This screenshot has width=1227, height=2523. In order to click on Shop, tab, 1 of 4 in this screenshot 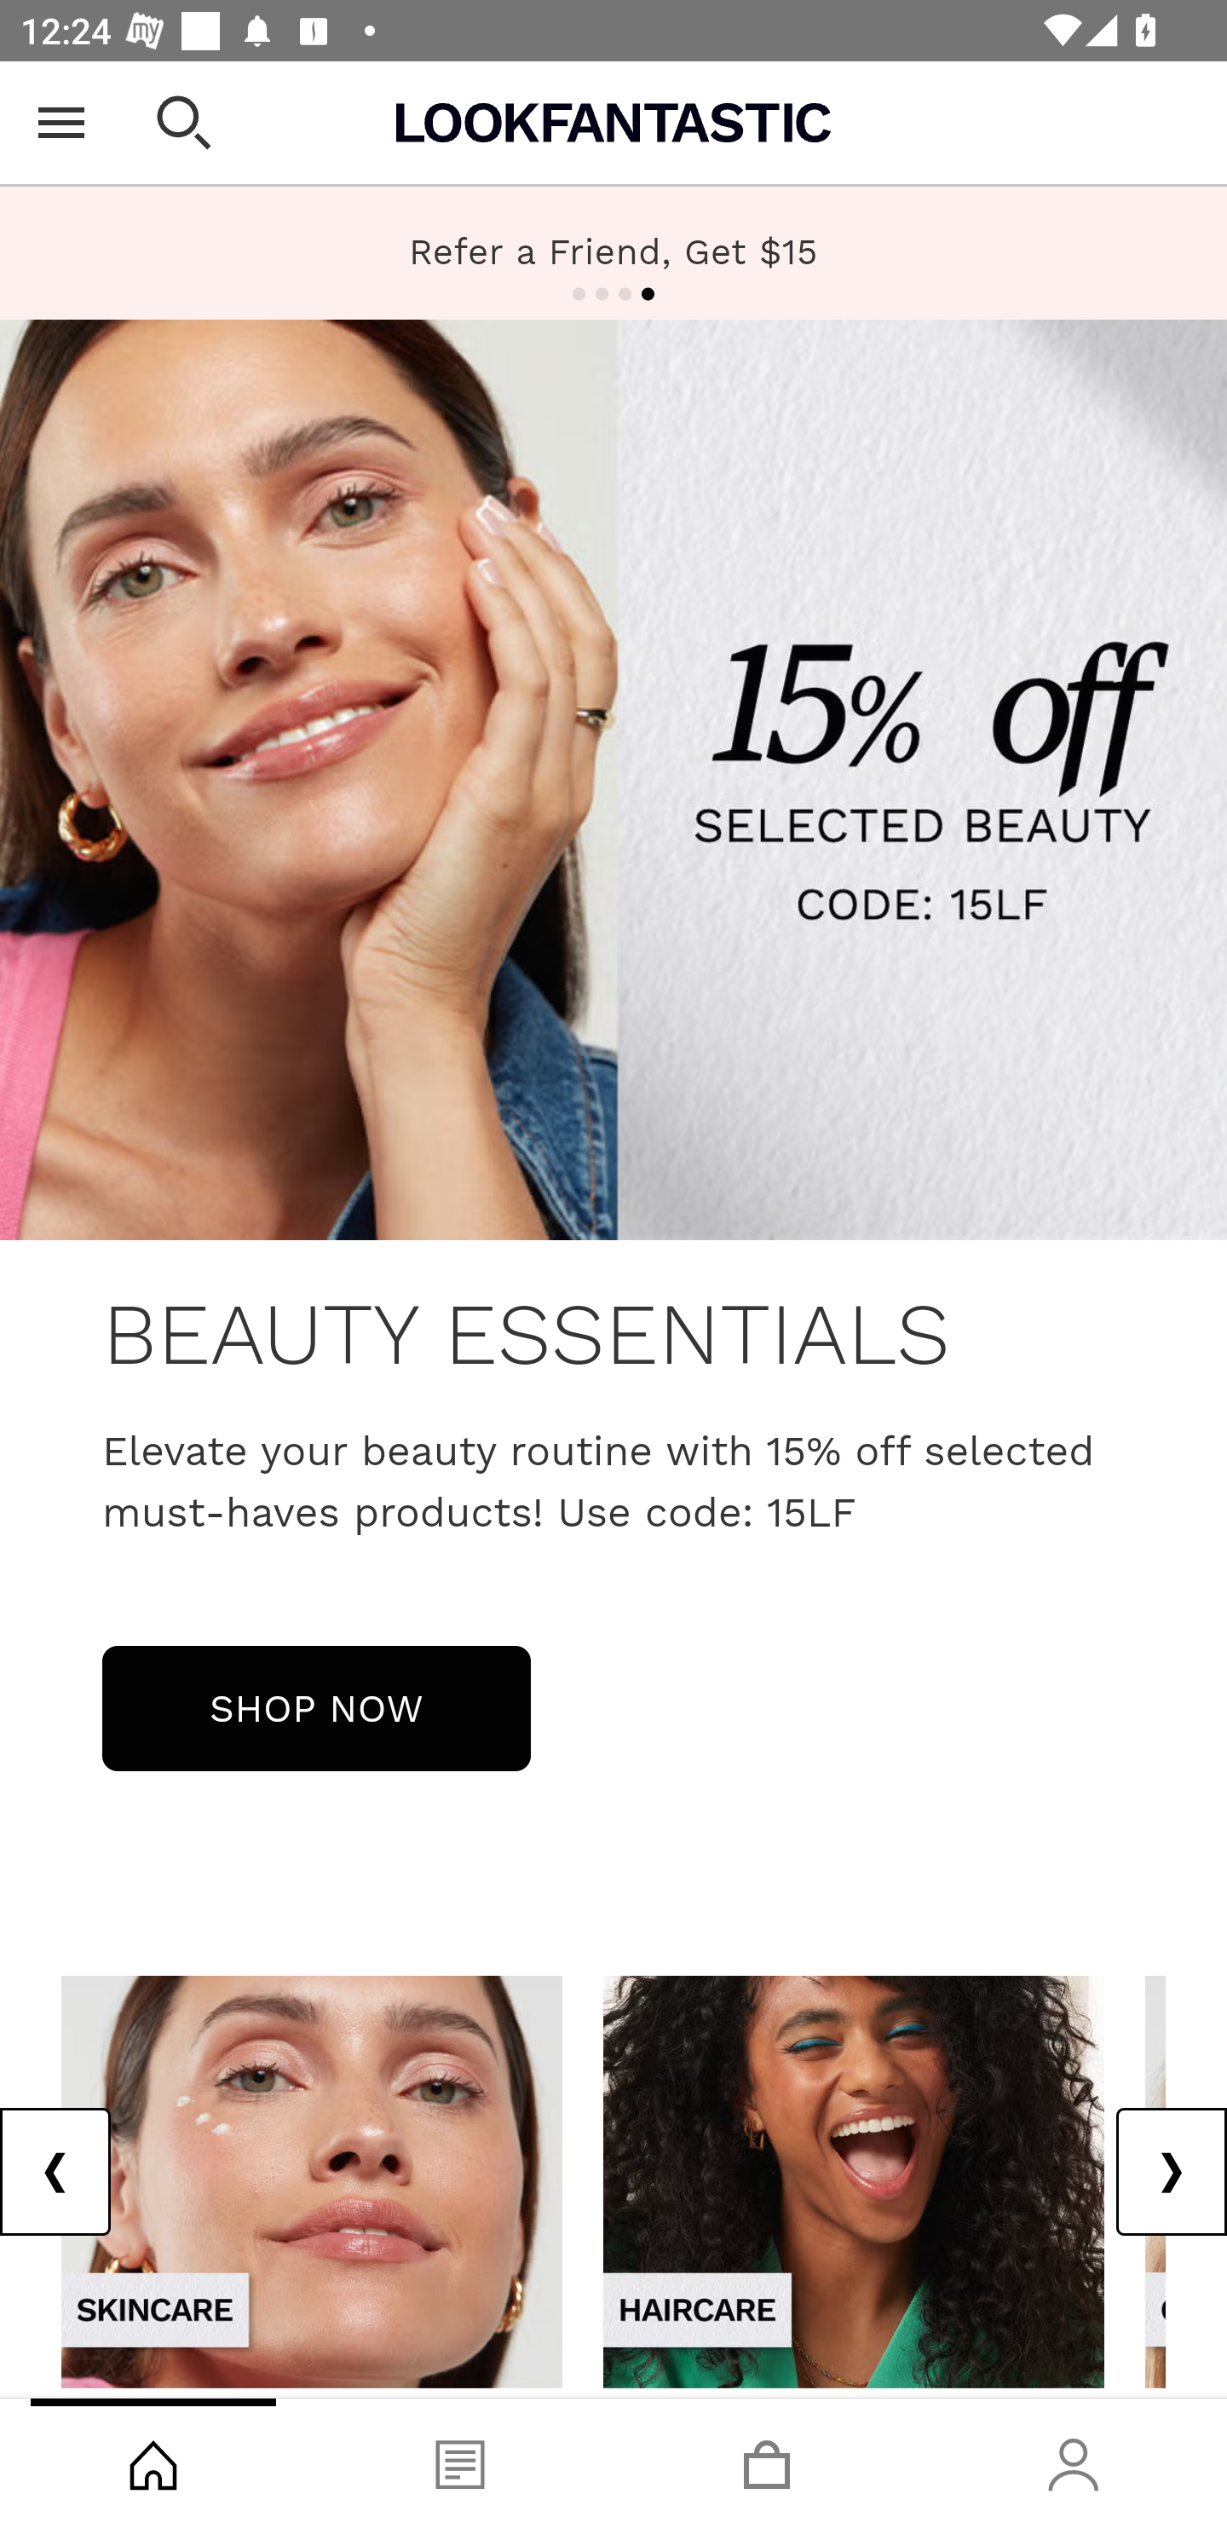, I will do `click(153, 2461)`.